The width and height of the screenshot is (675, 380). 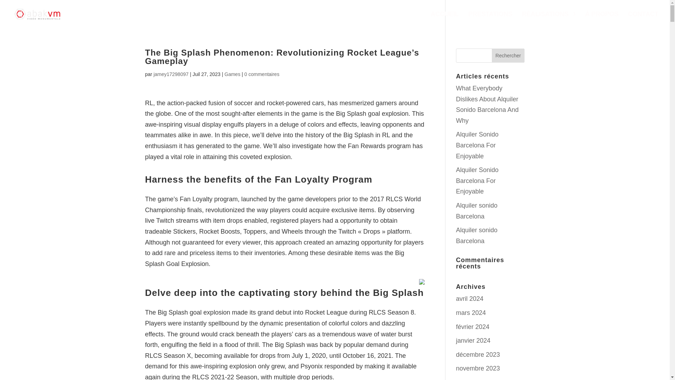 What do you see at coordinates (444, 20) in the screenshot?
I see `ACCUEIL` at bounding box center [444, 20].